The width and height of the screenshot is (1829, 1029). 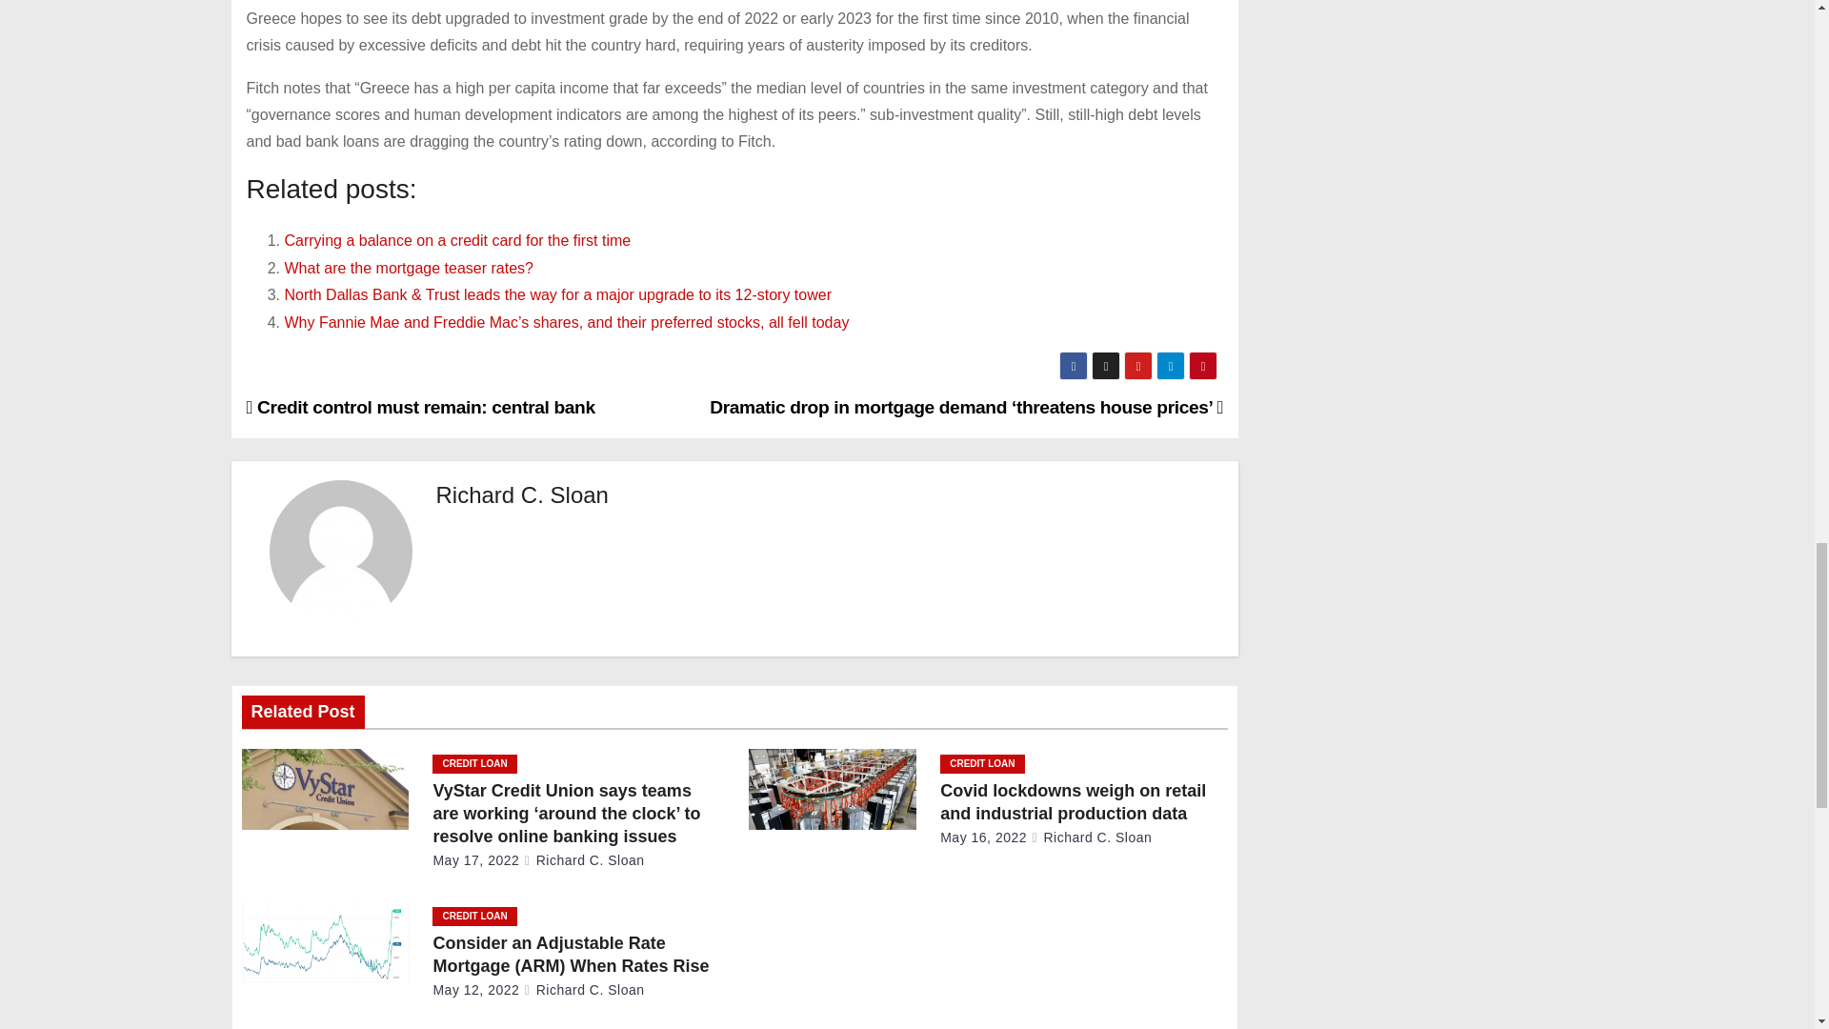 What do you see at coordinates (584, 860) in the screenshot?
I see `Richard C. Sloan` at bounding box center [584, 860].